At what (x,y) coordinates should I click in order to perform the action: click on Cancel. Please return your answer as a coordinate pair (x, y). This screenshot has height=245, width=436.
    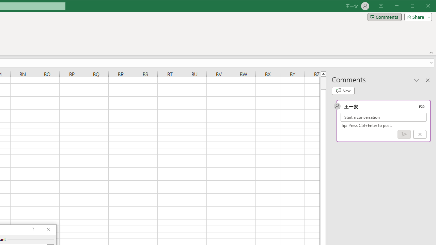
    Looking at the image, I should click on (420, 134).